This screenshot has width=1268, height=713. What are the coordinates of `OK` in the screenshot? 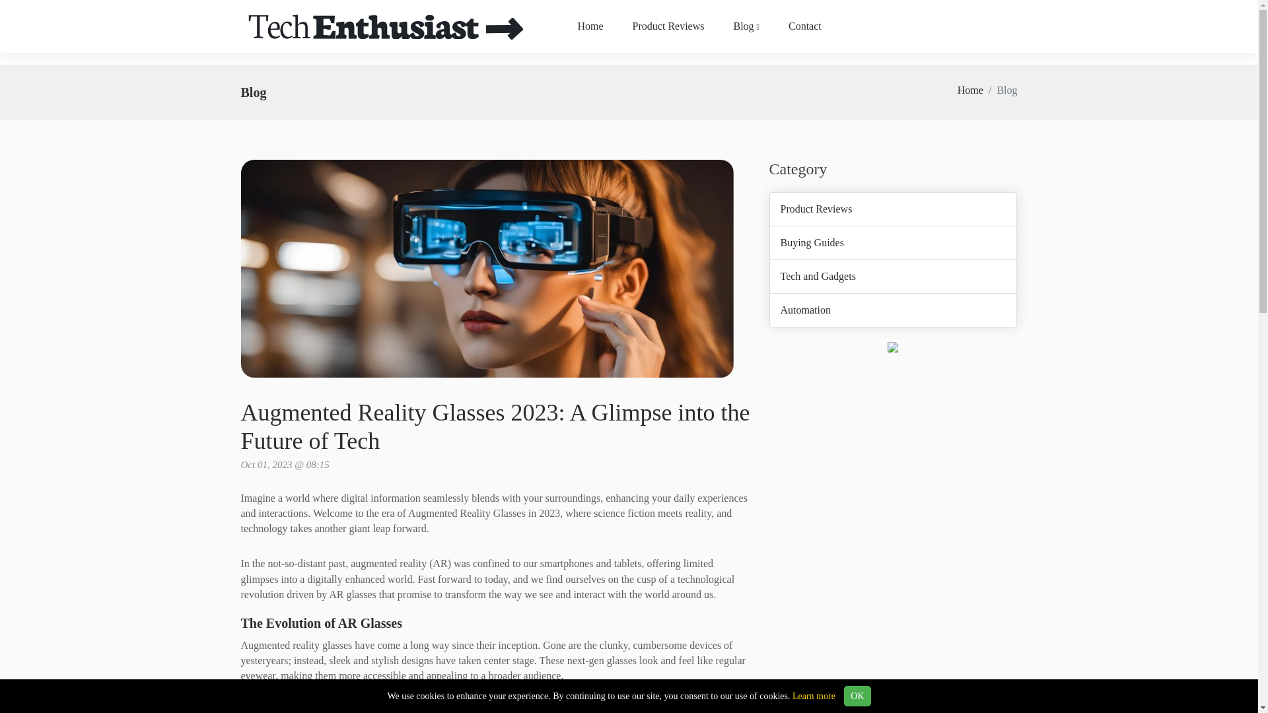 It's located at (857, 696).